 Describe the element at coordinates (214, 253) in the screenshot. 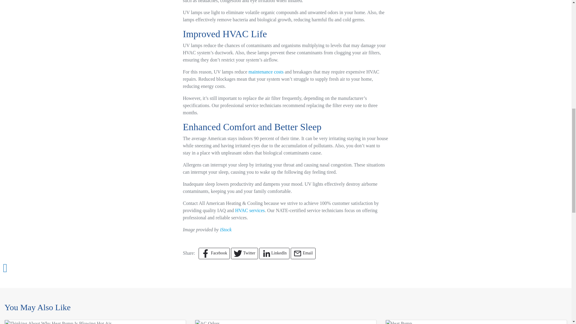

I see `Facebook` at that location.